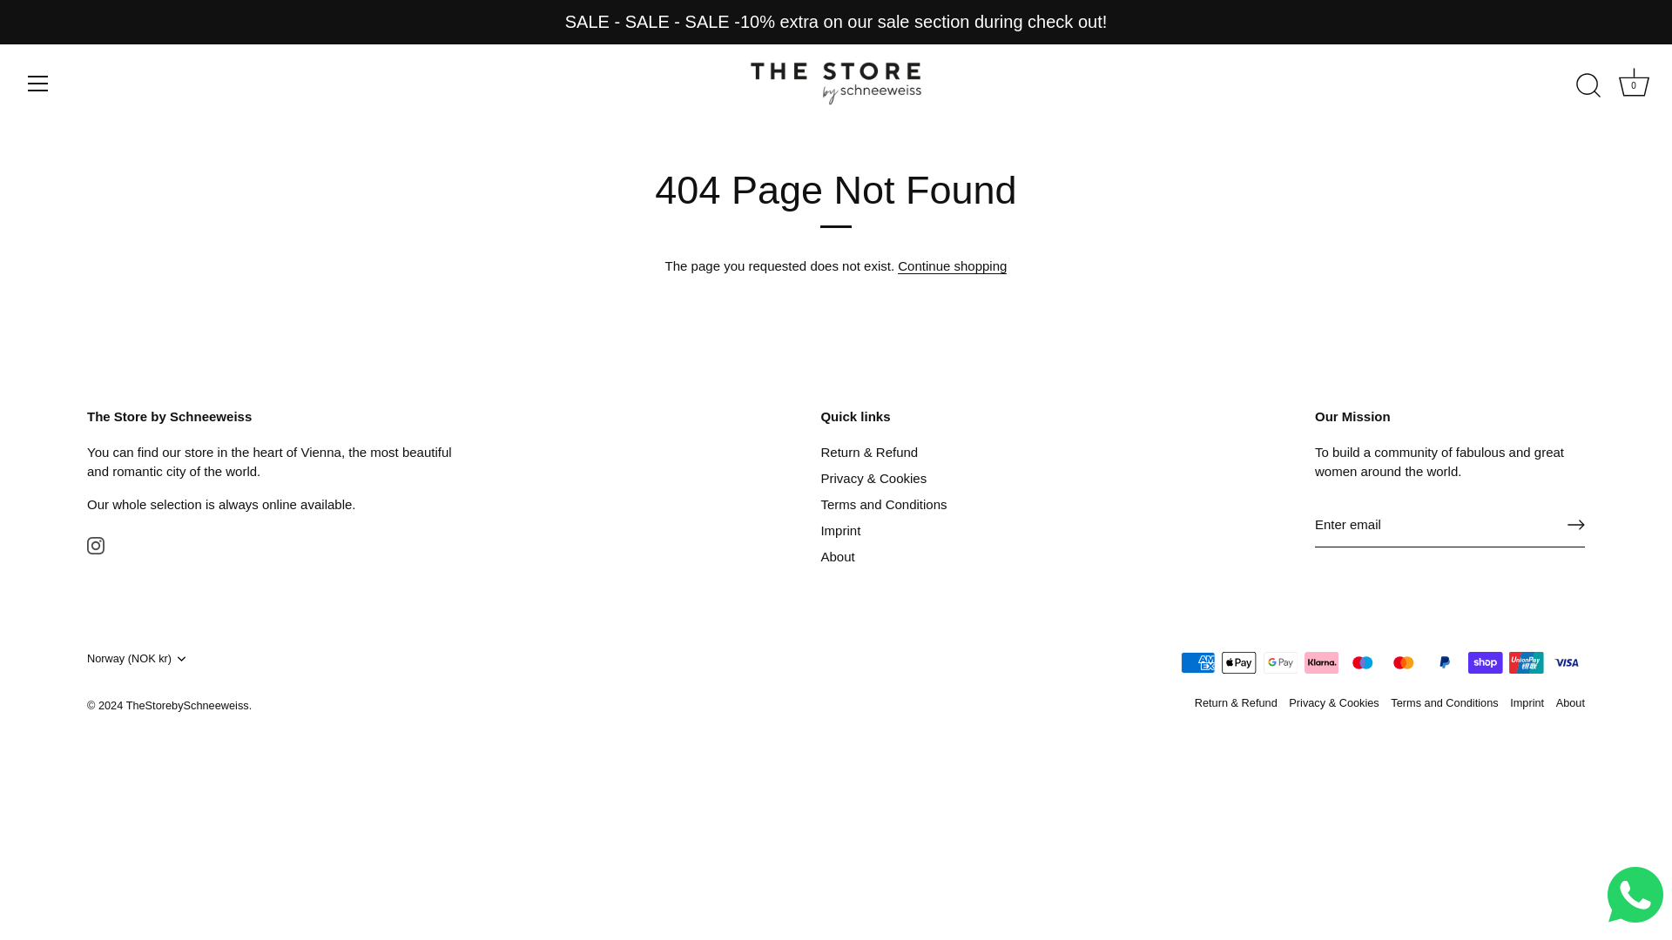  What do you see at coordinates (1280, 663) in the screenshot?
I see `Google Pay` at bounding box center [1280, 663].